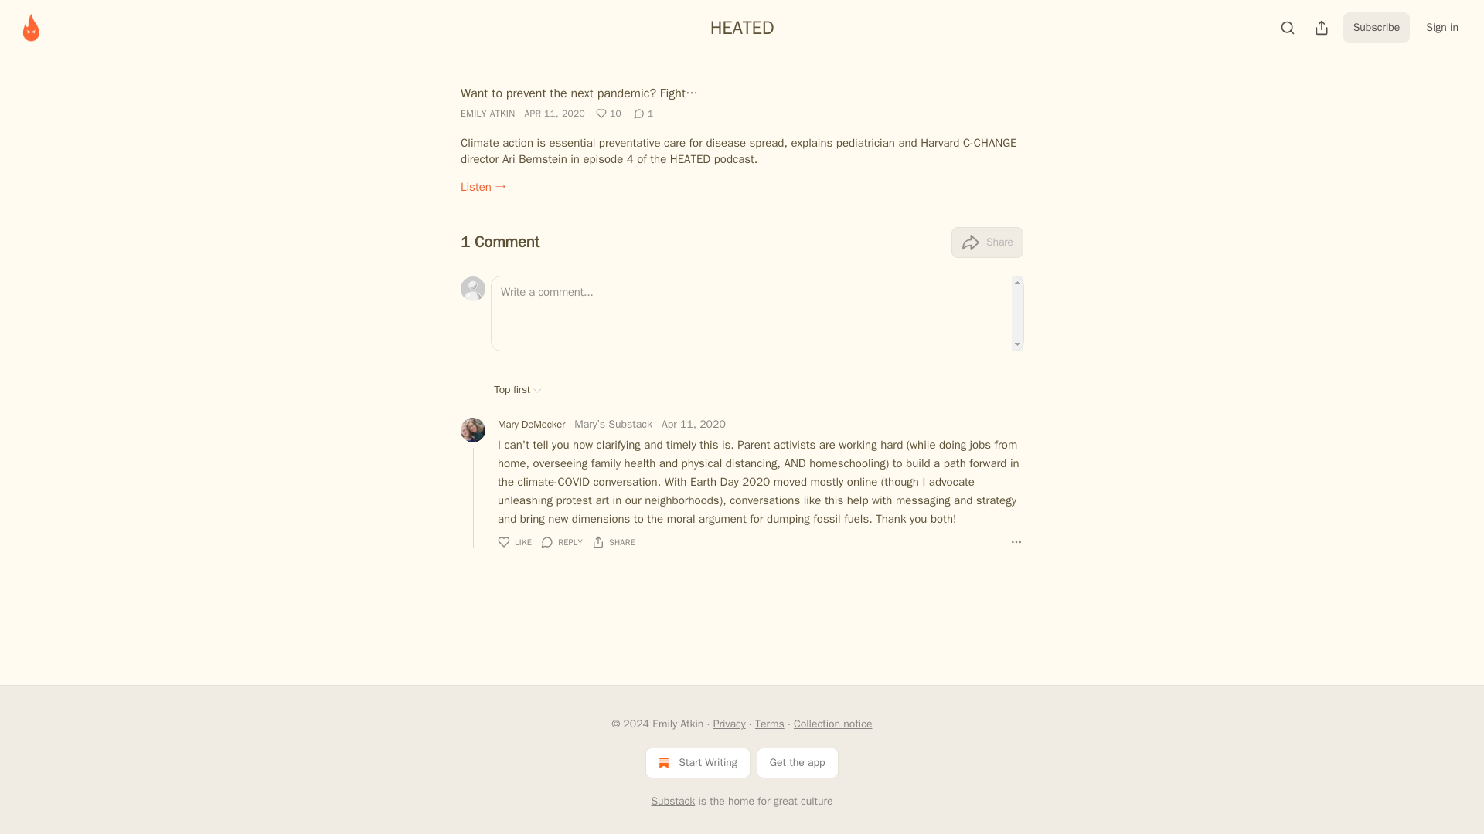  I want to click on Subscribe, so click(1377, 28).